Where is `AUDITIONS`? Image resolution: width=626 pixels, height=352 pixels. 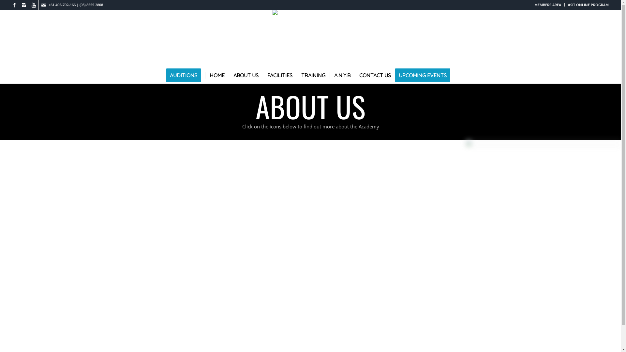 AUDITIONS is located at coordinates (186, 75).